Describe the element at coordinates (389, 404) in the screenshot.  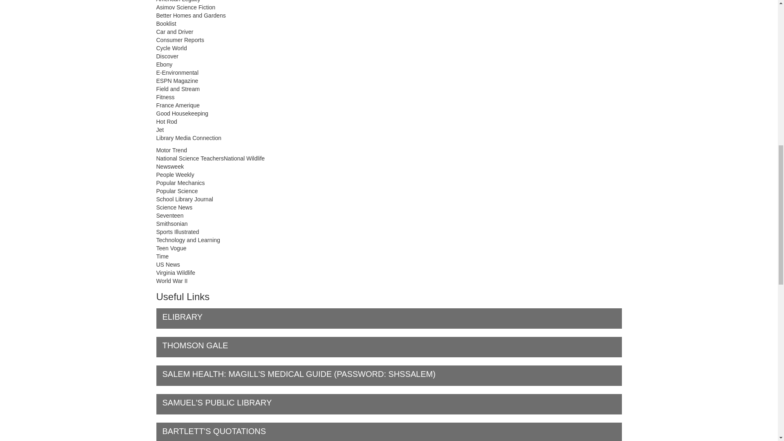
I see `Samuel's Public Library` at that location.